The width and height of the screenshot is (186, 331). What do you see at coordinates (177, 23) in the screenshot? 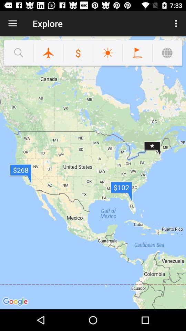
I see `turn off icon next to explore icon` at bounding box center [177, 23].